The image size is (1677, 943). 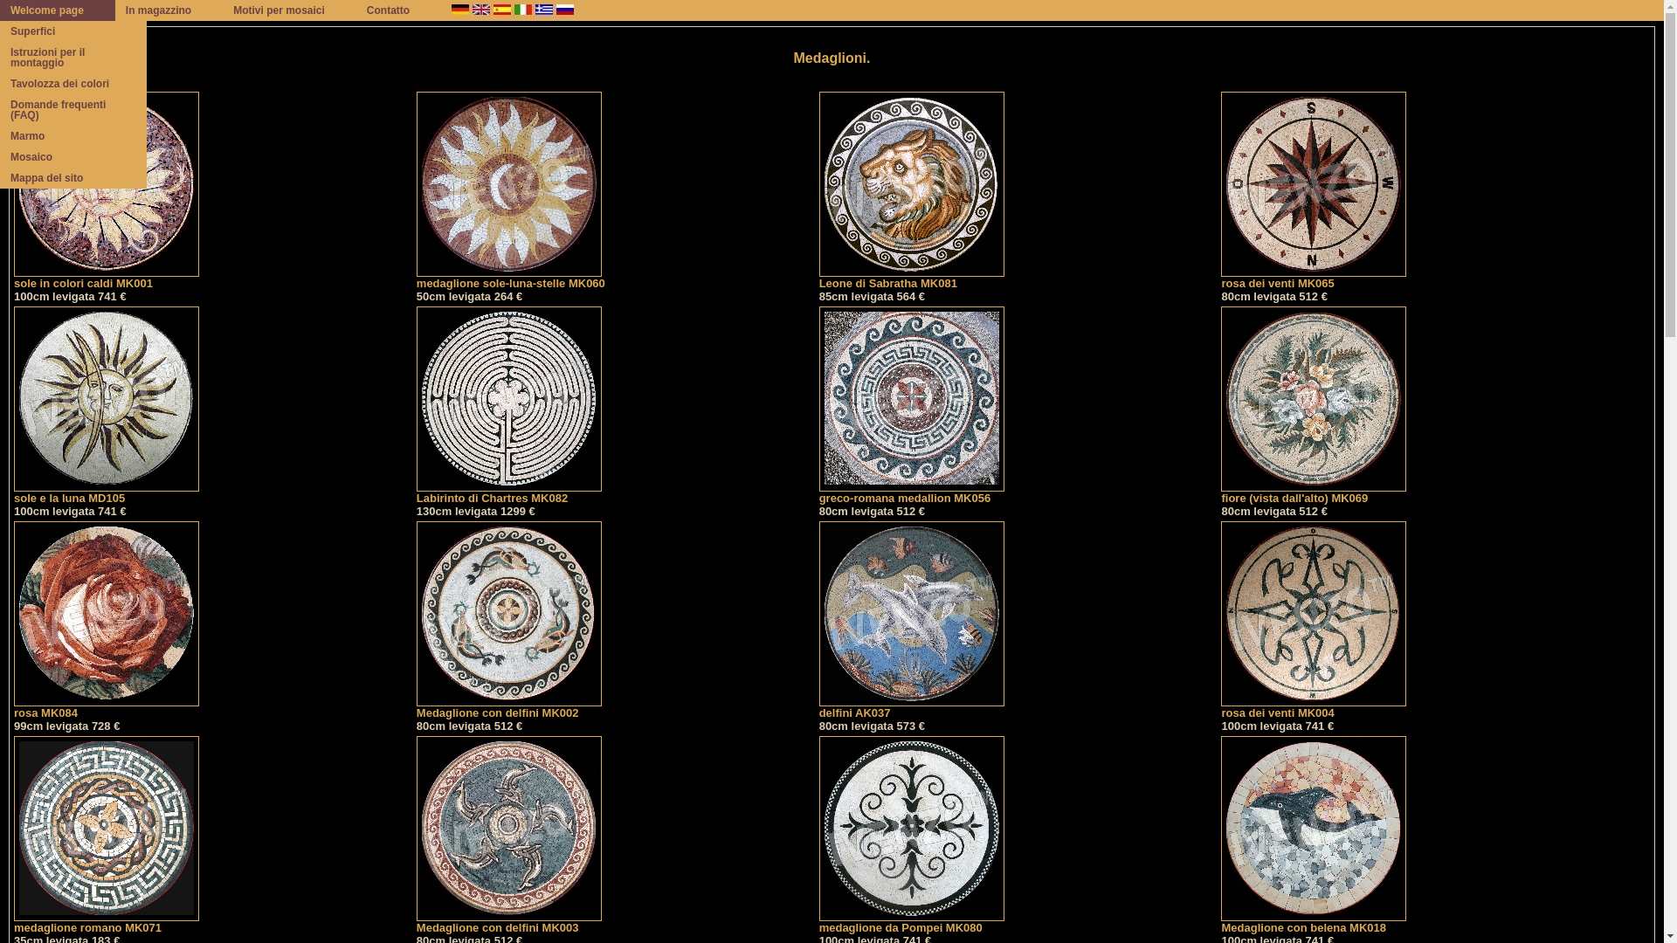 I want to click on Mosaico fiore (vista dall'alto), so click(x=1314, y=399).